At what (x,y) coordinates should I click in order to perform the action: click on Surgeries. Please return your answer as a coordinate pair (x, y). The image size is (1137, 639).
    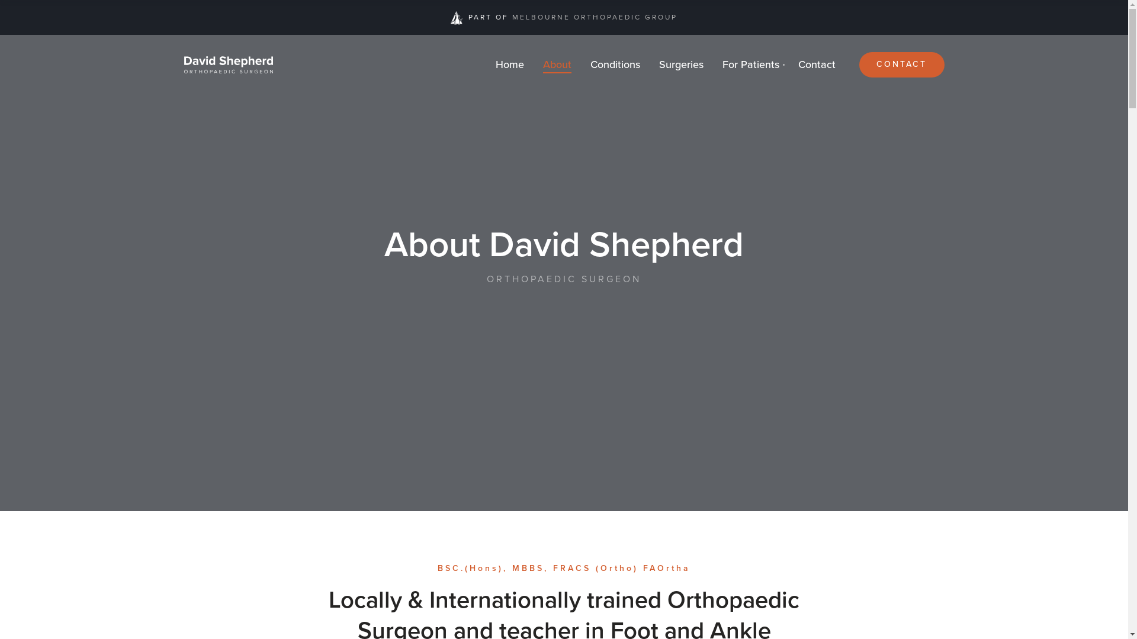
    Looking at the image, I should click on (681, 65).